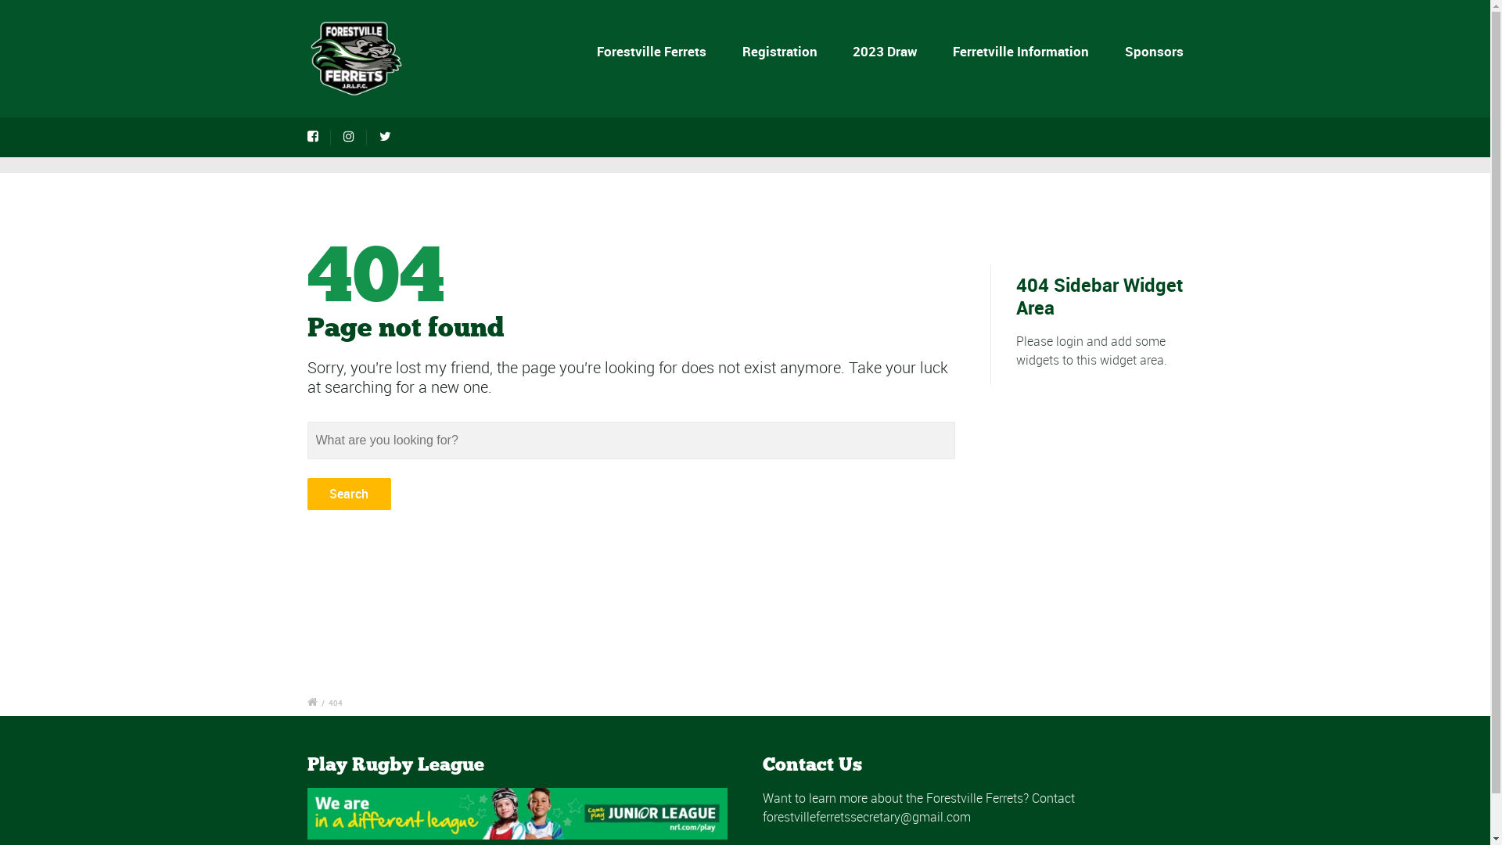  I want to click on Search, so click(349, 494).